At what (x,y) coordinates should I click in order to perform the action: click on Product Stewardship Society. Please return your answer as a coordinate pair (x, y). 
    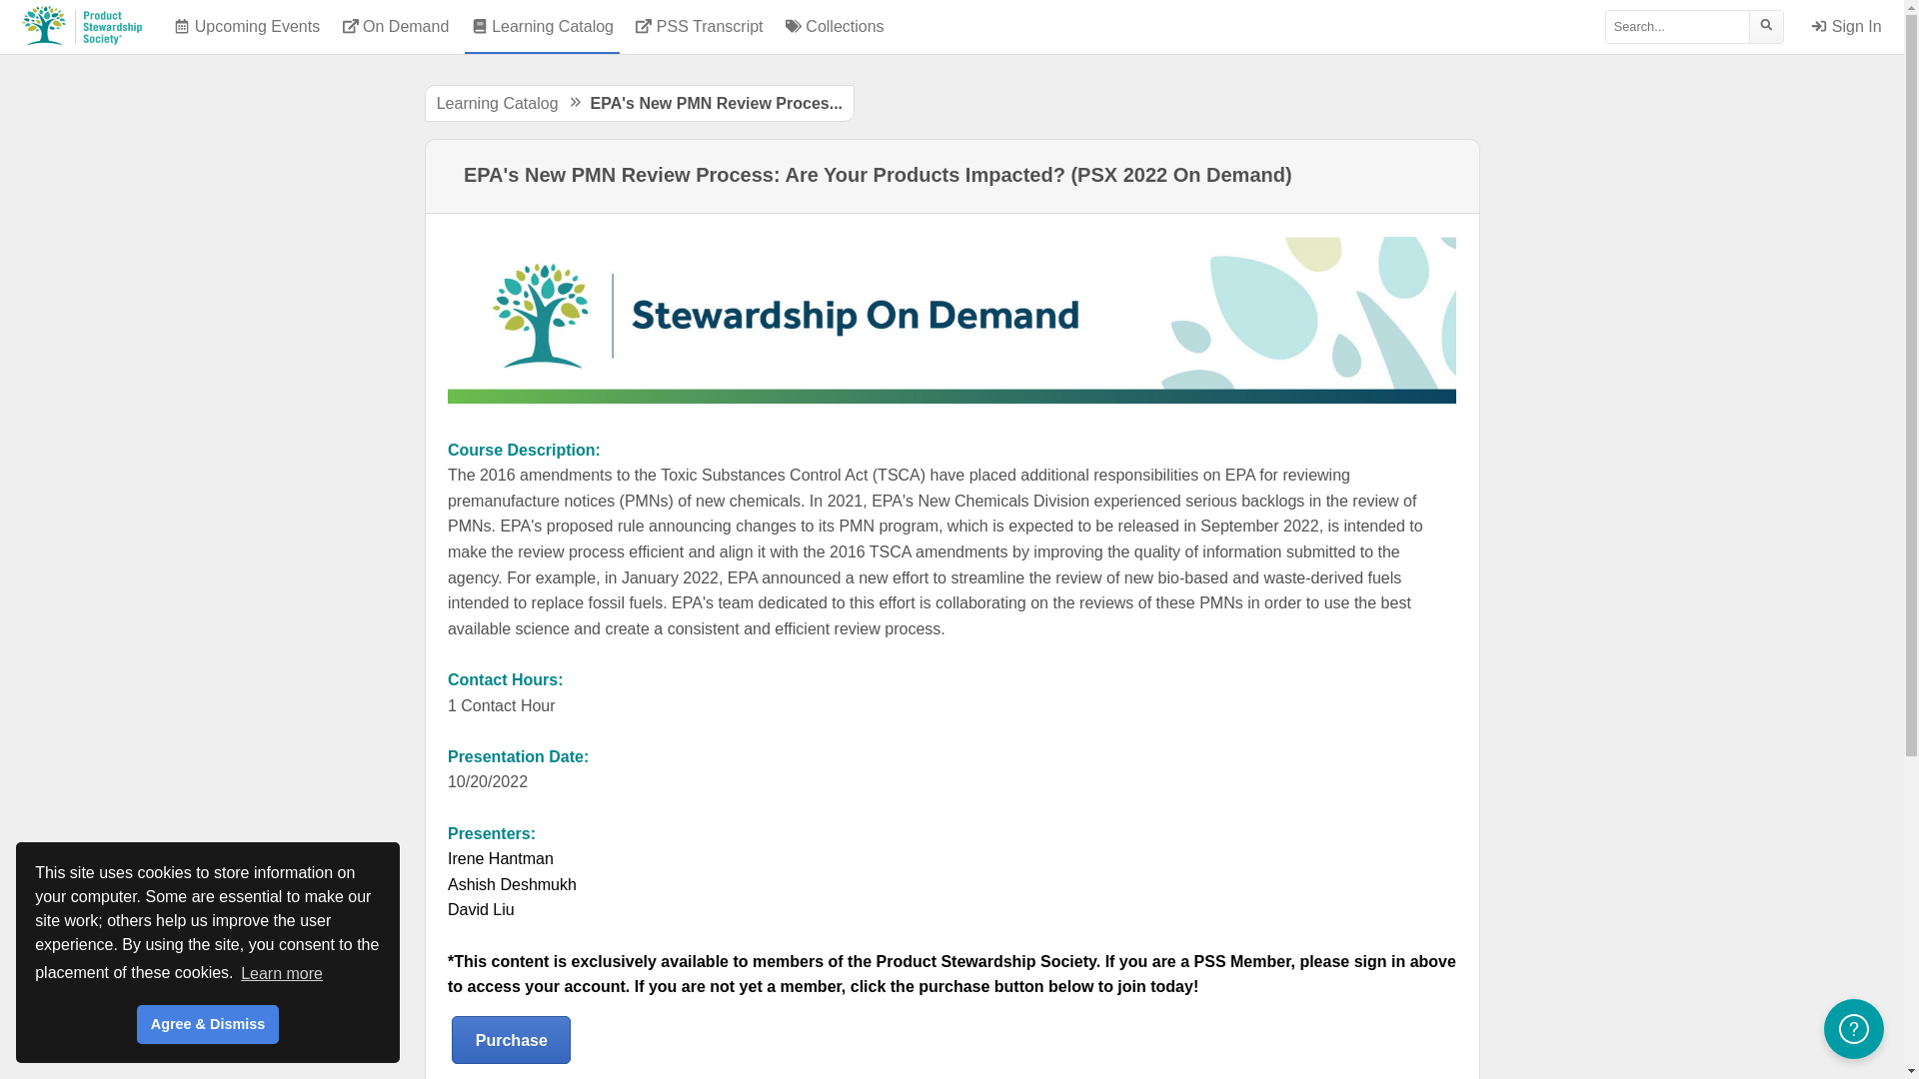
    Looking at the image, I should click on (82, 27).